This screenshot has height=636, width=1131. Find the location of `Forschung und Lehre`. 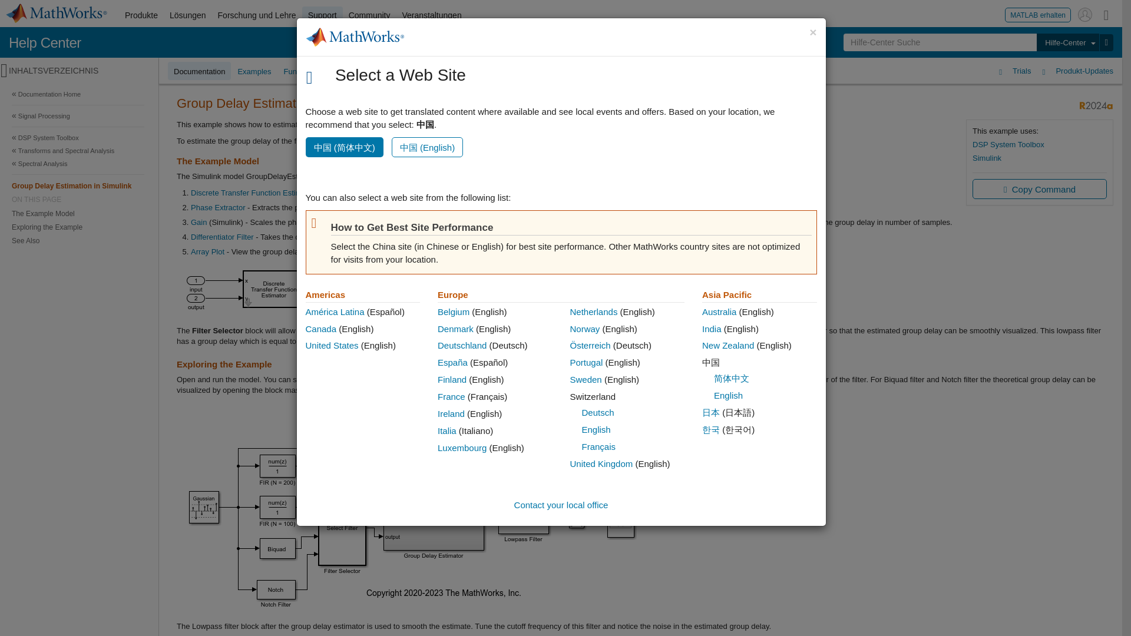

Forschung und Lehre is located at coordinates (257, 15).